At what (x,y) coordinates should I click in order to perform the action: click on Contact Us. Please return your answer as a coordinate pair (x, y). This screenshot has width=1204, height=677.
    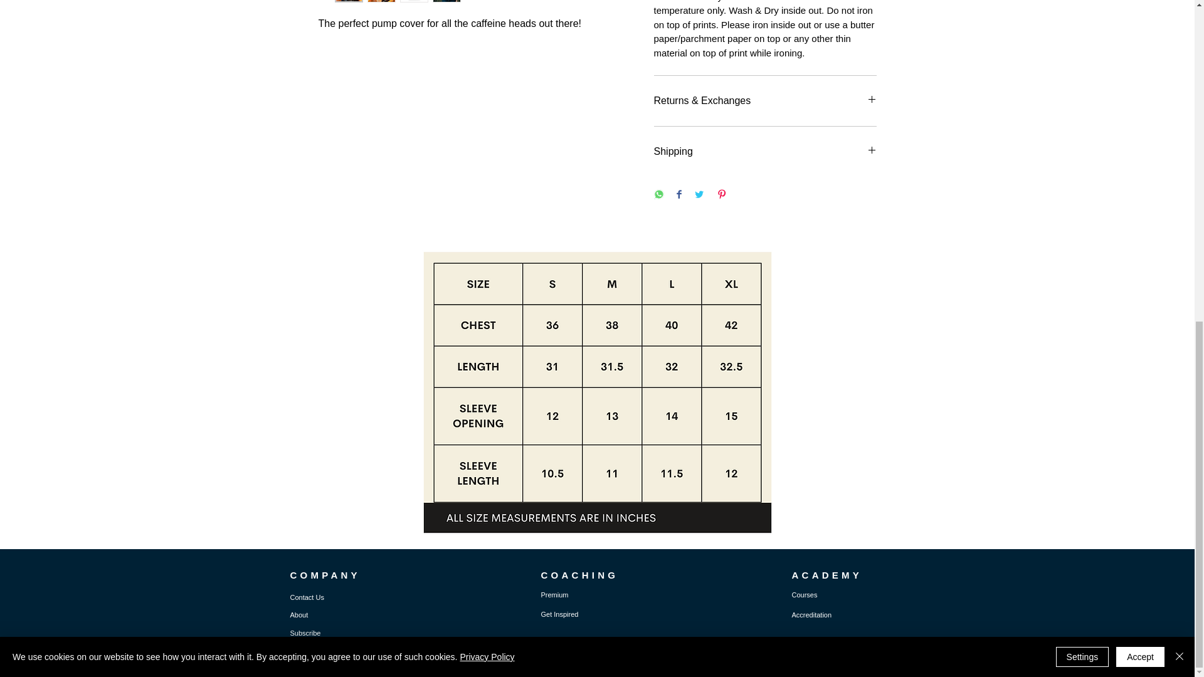
    Looking at the image, I should click on (307, 597).